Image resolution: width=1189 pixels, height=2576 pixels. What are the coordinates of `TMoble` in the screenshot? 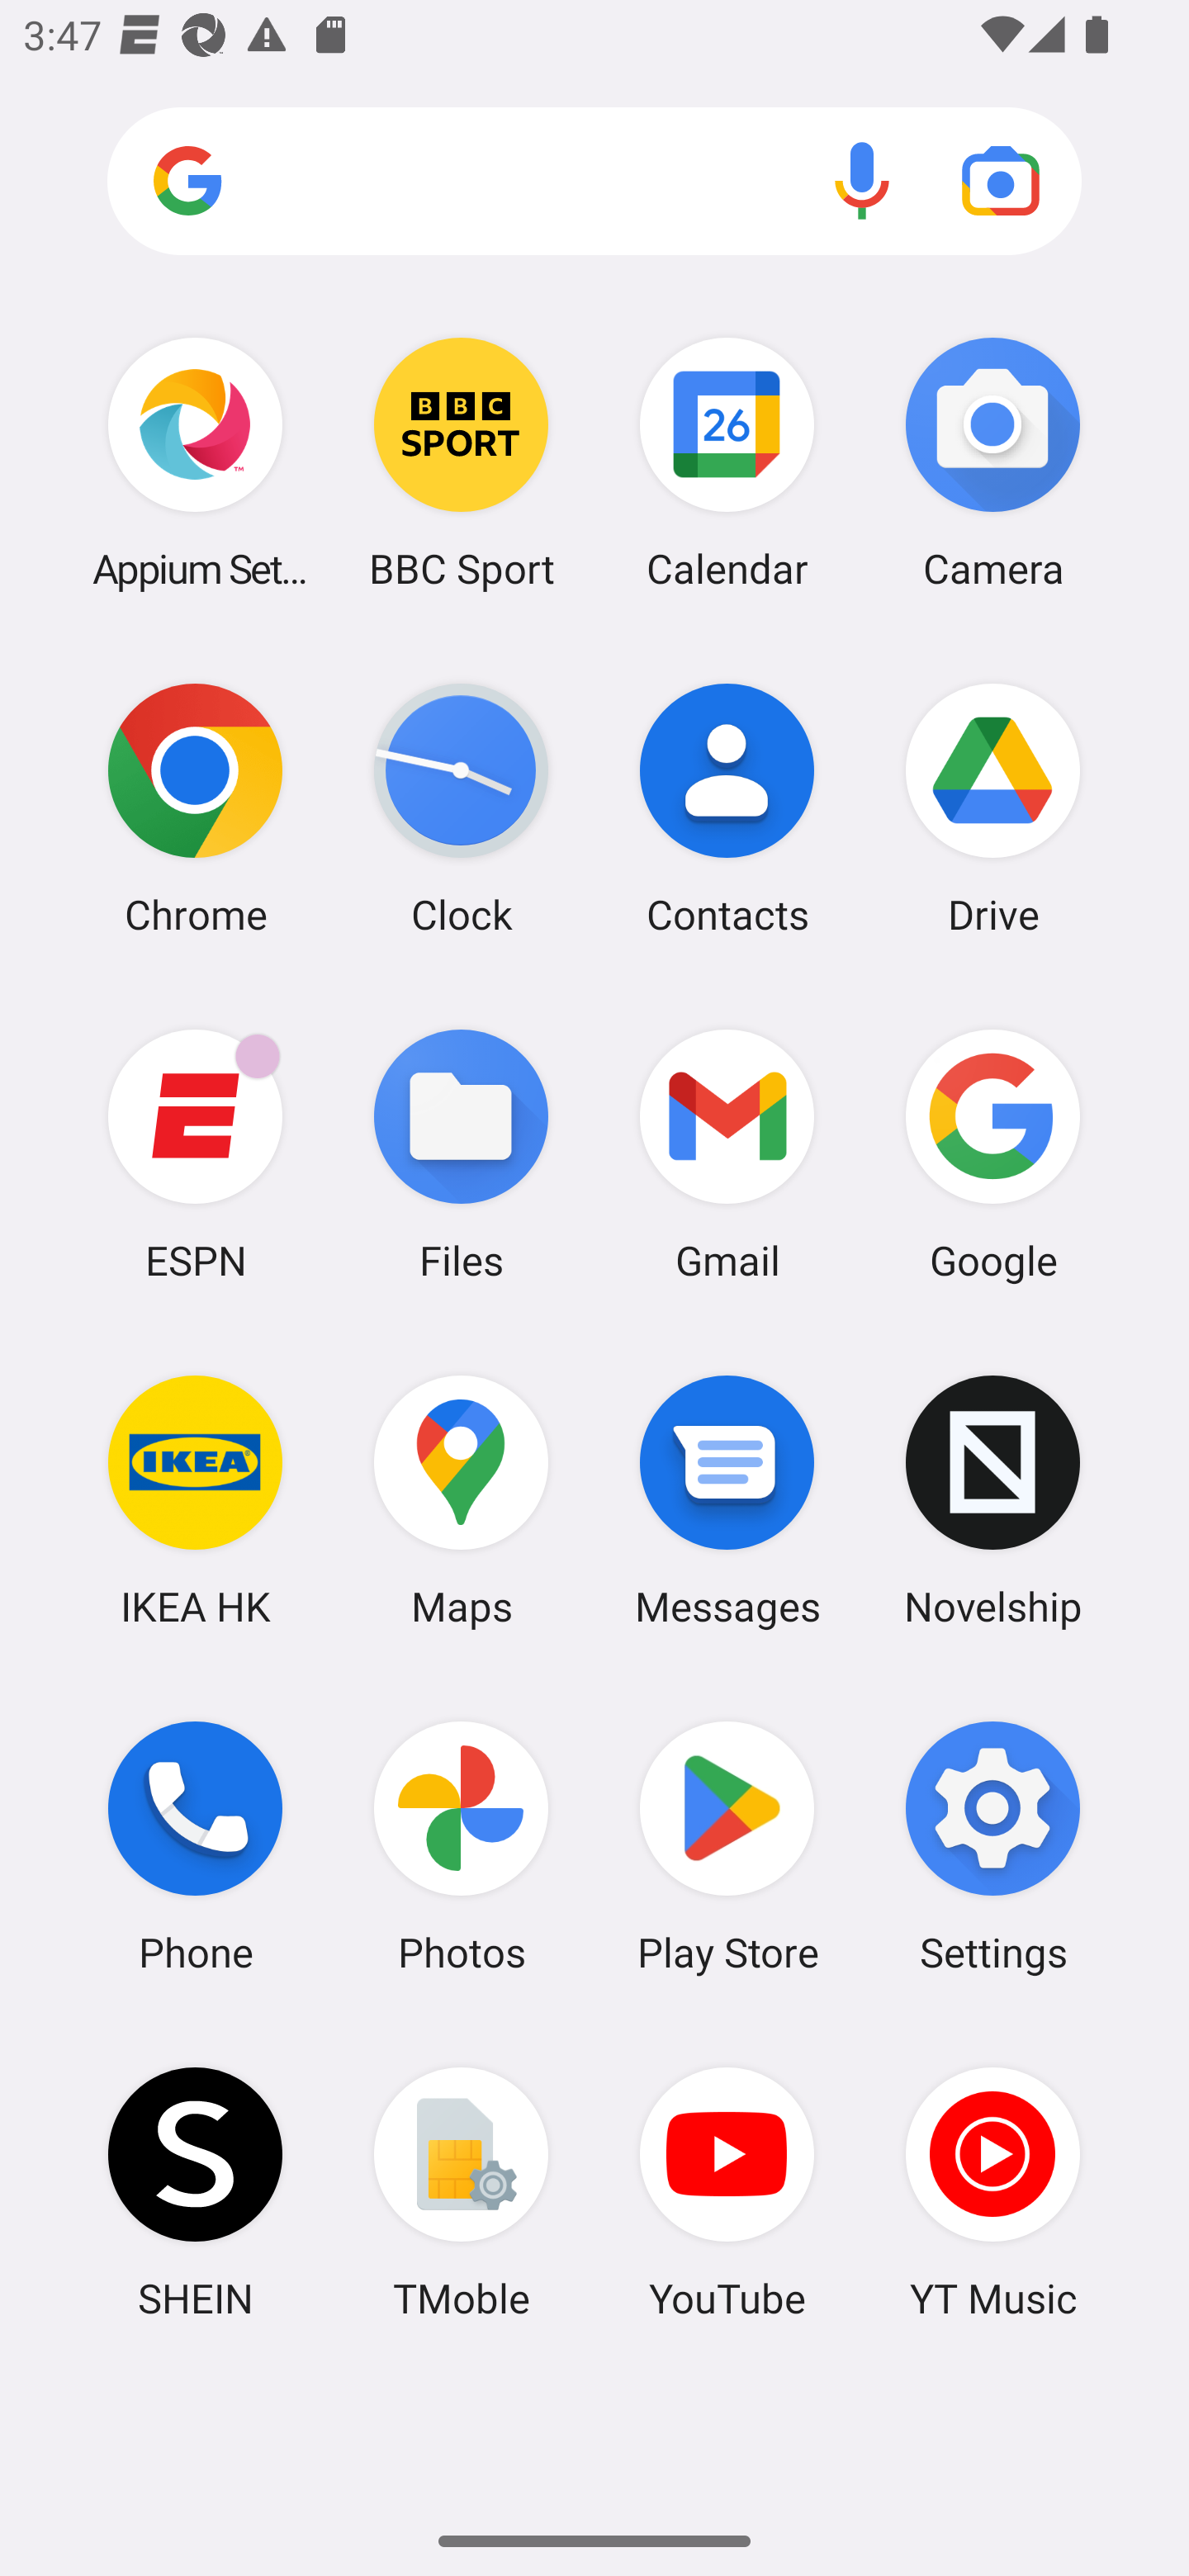 It's located at (461, 2192).